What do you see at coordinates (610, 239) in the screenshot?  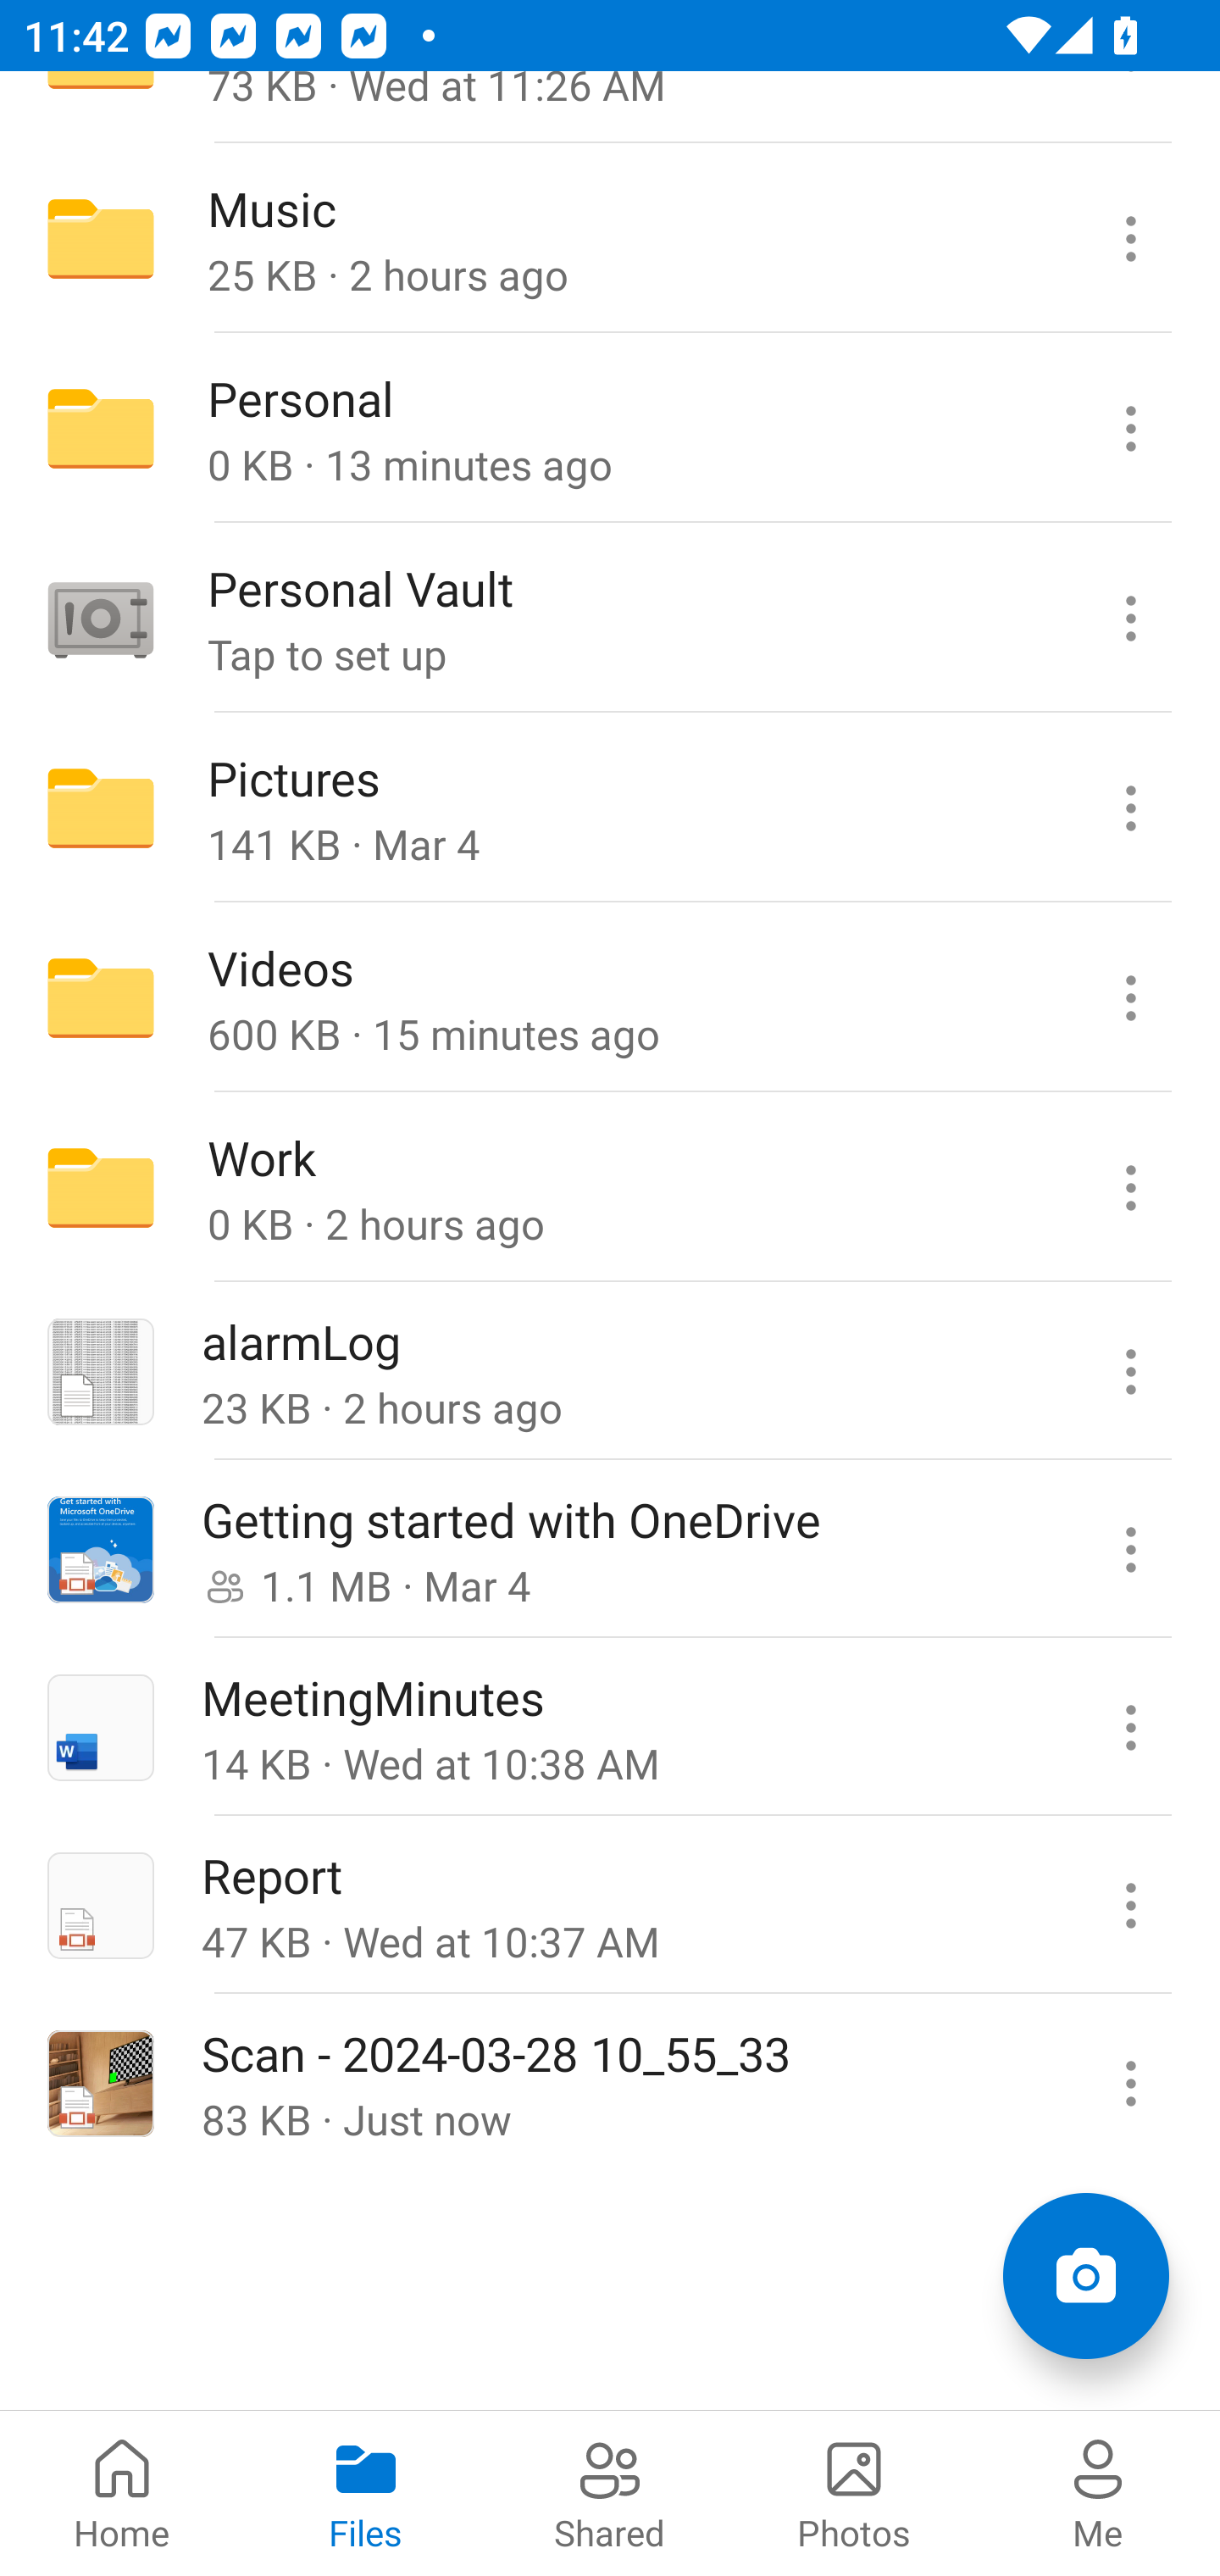 I see `Folder Music 25 KB · 2 hours ago Music commands` at bounding box center [610, 239].